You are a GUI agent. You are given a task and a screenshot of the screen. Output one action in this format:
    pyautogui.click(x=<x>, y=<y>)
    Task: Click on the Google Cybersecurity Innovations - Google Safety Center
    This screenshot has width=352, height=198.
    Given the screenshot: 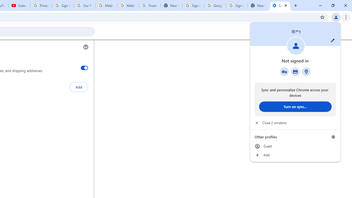 What is the action you would take?
    pyautogui.click(x=215, y=5)
    